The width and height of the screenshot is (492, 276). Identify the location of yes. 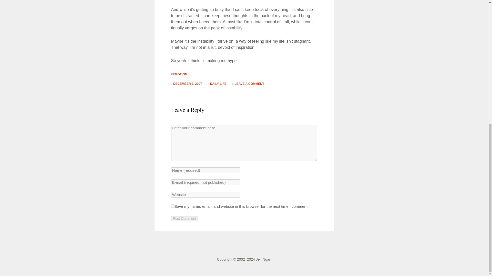
(173, 206).